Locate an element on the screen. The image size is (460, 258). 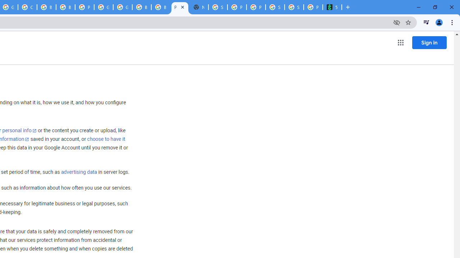
Sign in - Google Accounts is located at coordinates (218, 7).